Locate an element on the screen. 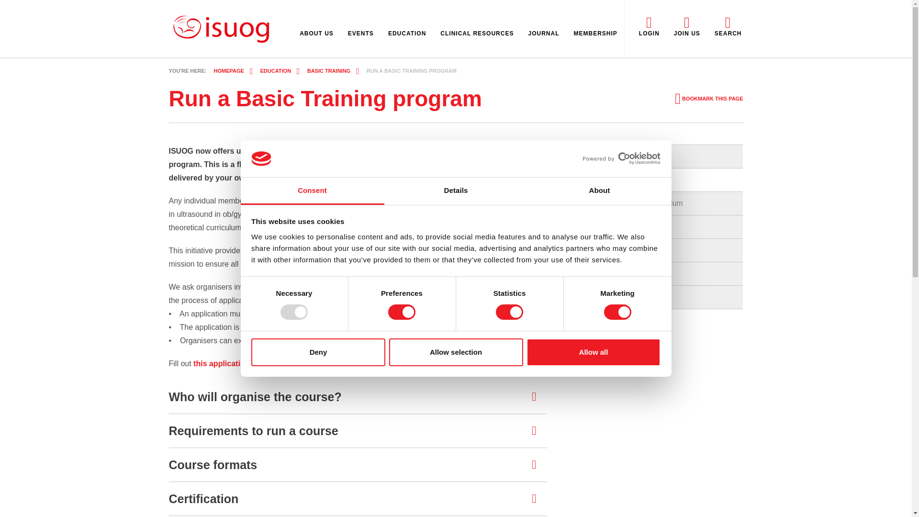  Consent is located at coordinates (312, 191).